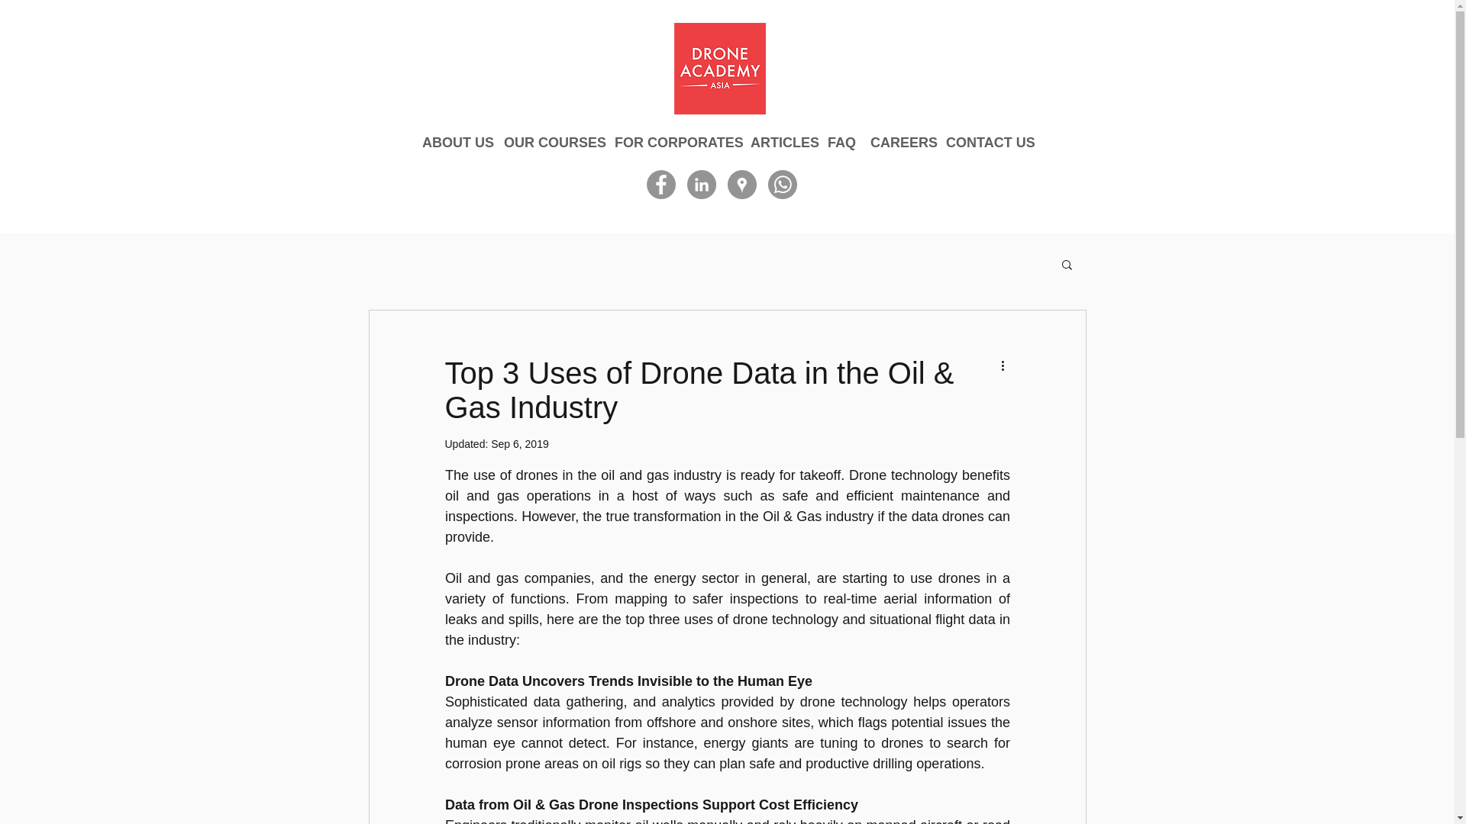  I want to click on FAQ, so click(841, 142).